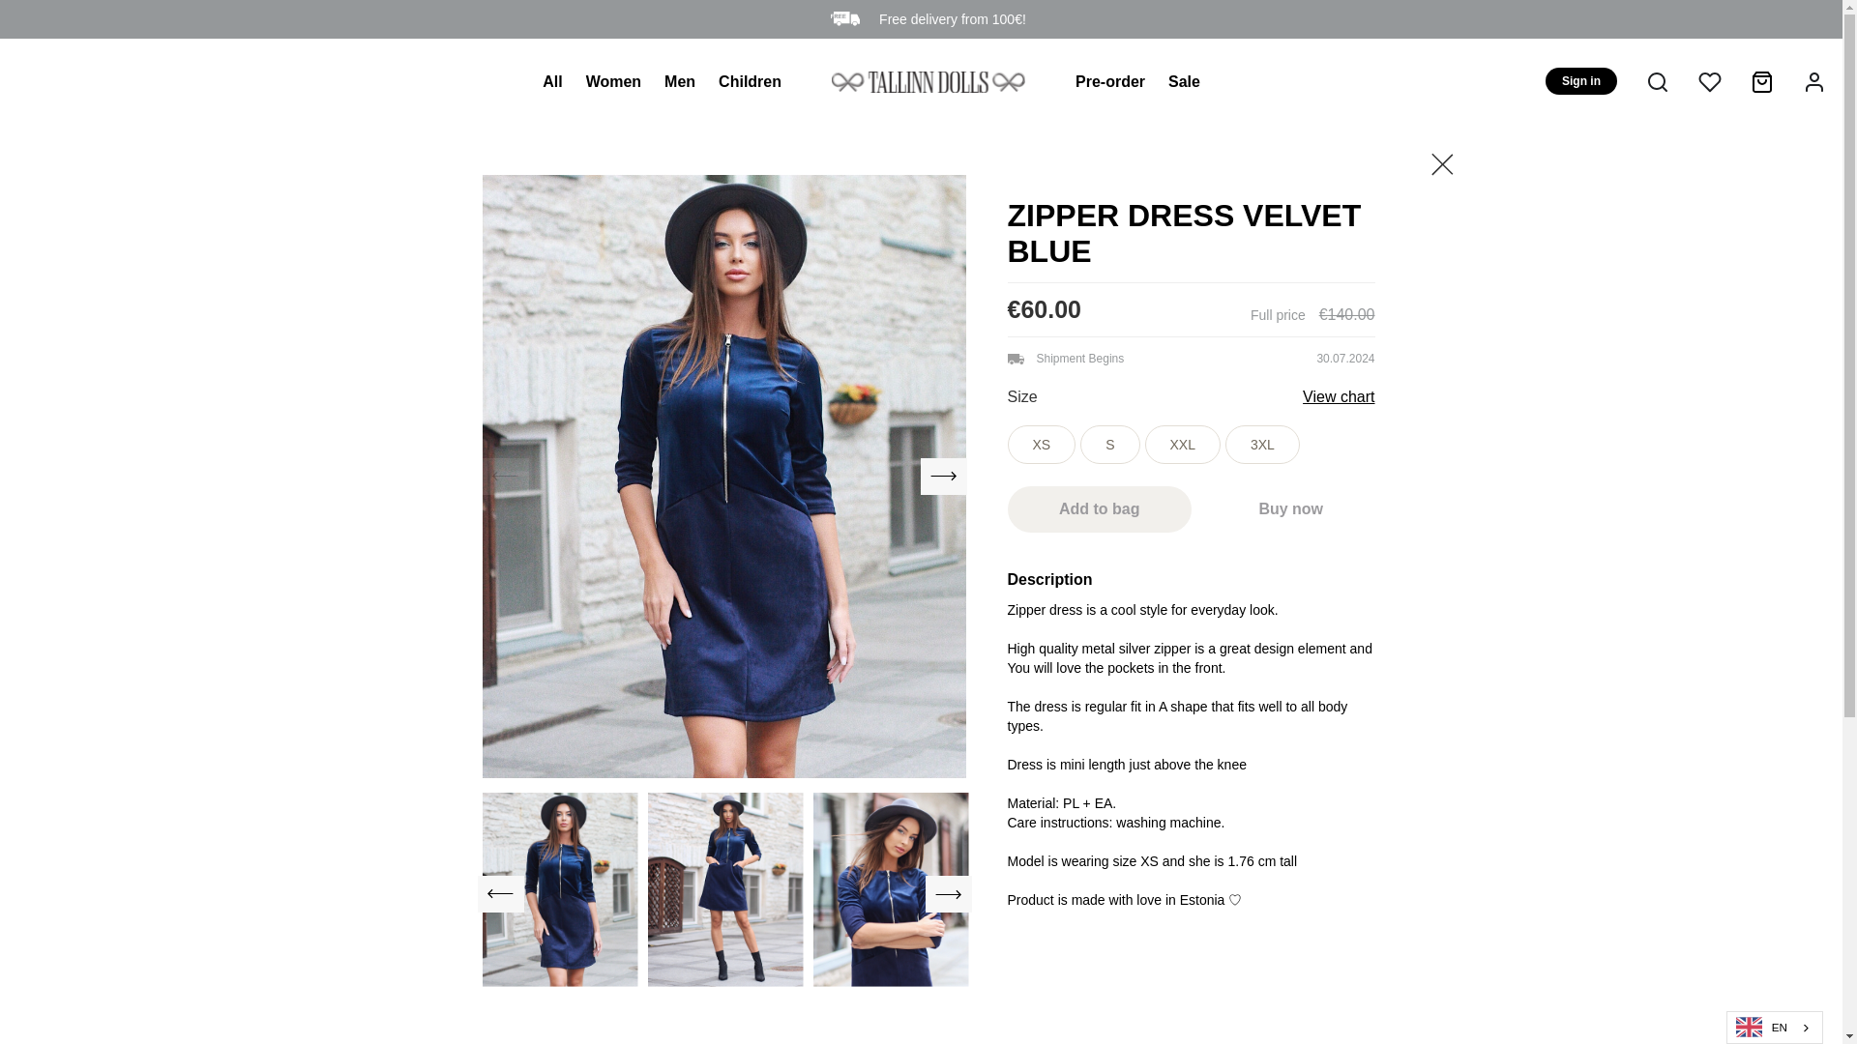 Image resolution: width=1857 pixels, height=1044 pixels. Describe the element at coordinates (751, 81) in the screenshot. I see `Children` at that location.